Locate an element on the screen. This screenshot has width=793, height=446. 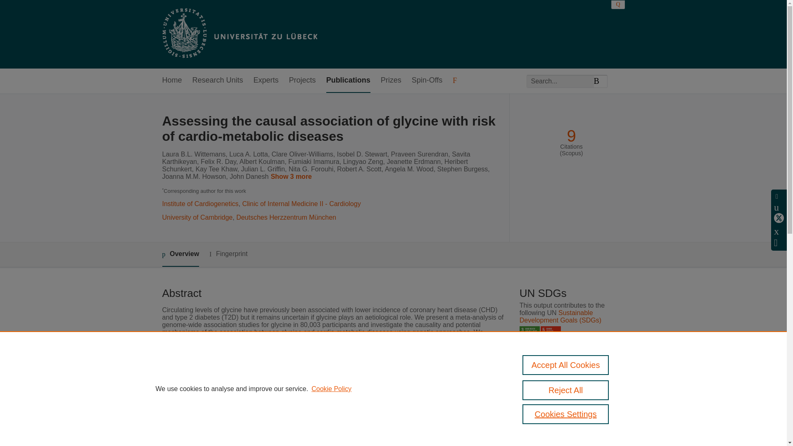
Show 3 more is located at coordinates (292, 177).